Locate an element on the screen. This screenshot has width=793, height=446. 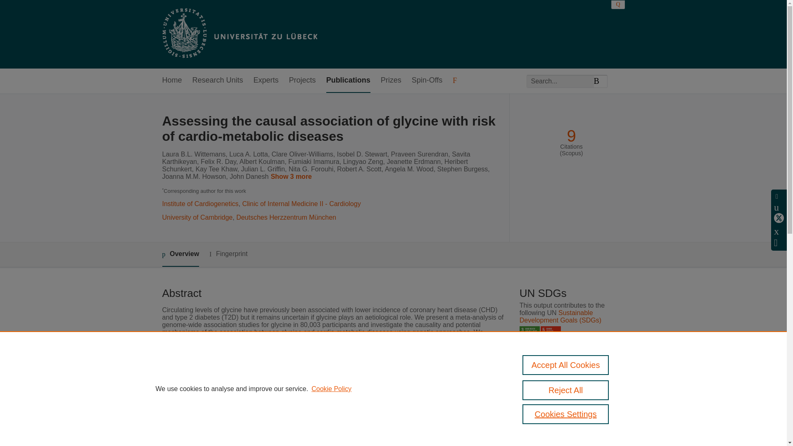
Show 3 more is located at coordinates (292, 177).